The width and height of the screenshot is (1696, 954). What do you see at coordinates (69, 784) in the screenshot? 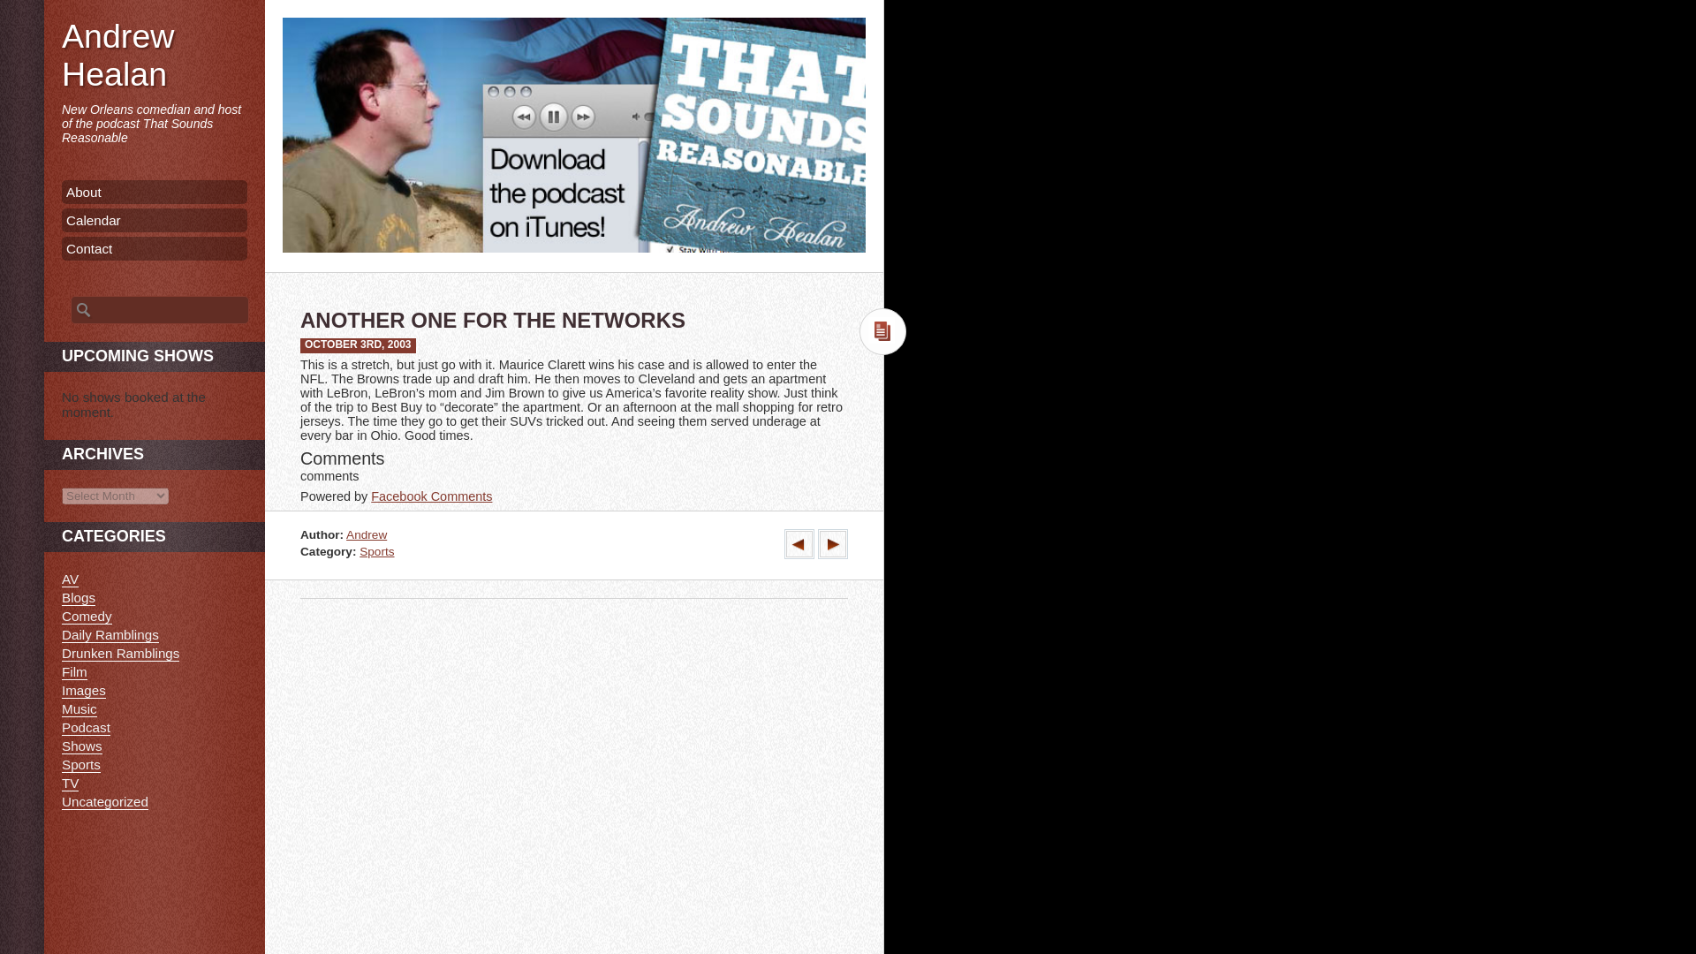
I see `TV` at bounding box center [69, 784].